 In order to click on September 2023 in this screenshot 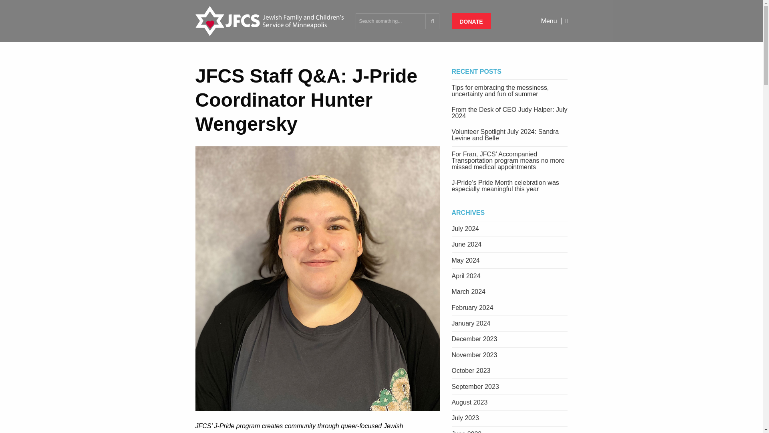, I will do `click(510, 386)`.